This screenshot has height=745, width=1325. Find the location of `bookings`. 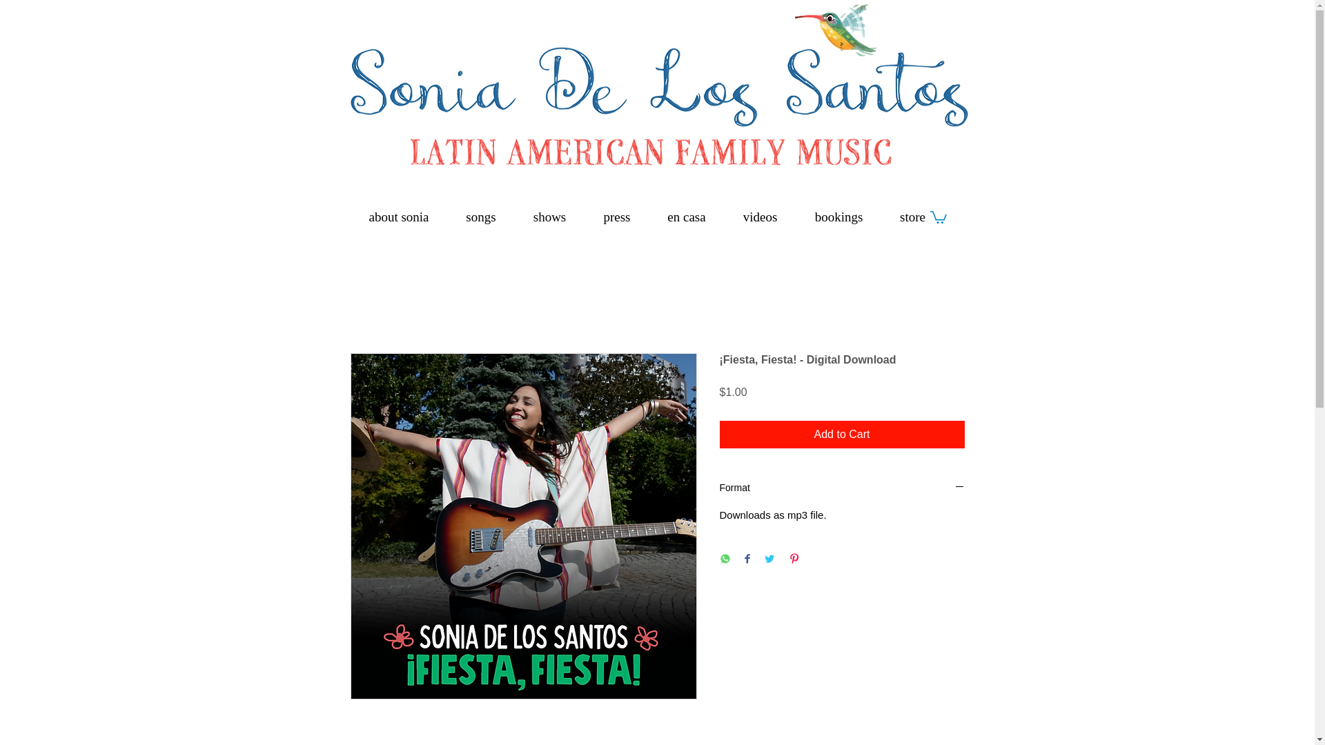

bookings is located at coordinates (839, 217).